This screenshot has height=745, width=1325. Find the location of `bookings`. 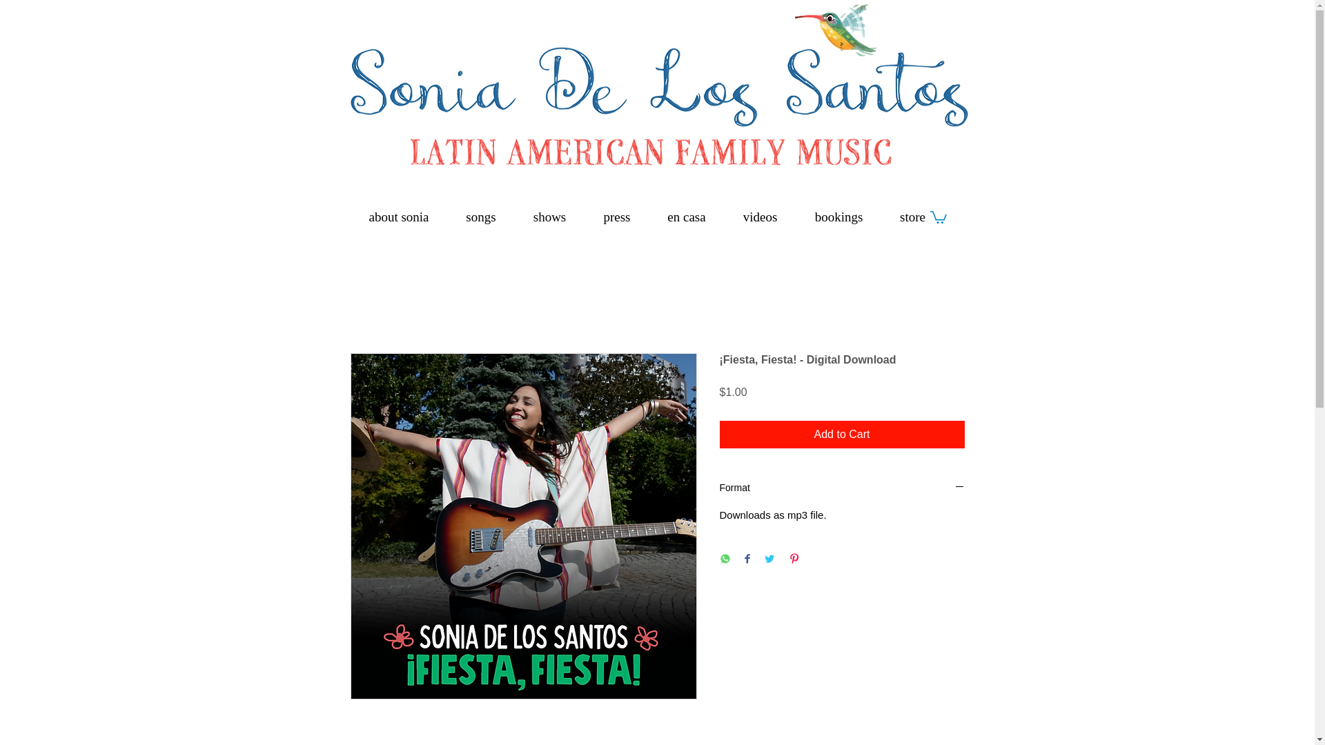

bookings is located at coordinates (839, 217).